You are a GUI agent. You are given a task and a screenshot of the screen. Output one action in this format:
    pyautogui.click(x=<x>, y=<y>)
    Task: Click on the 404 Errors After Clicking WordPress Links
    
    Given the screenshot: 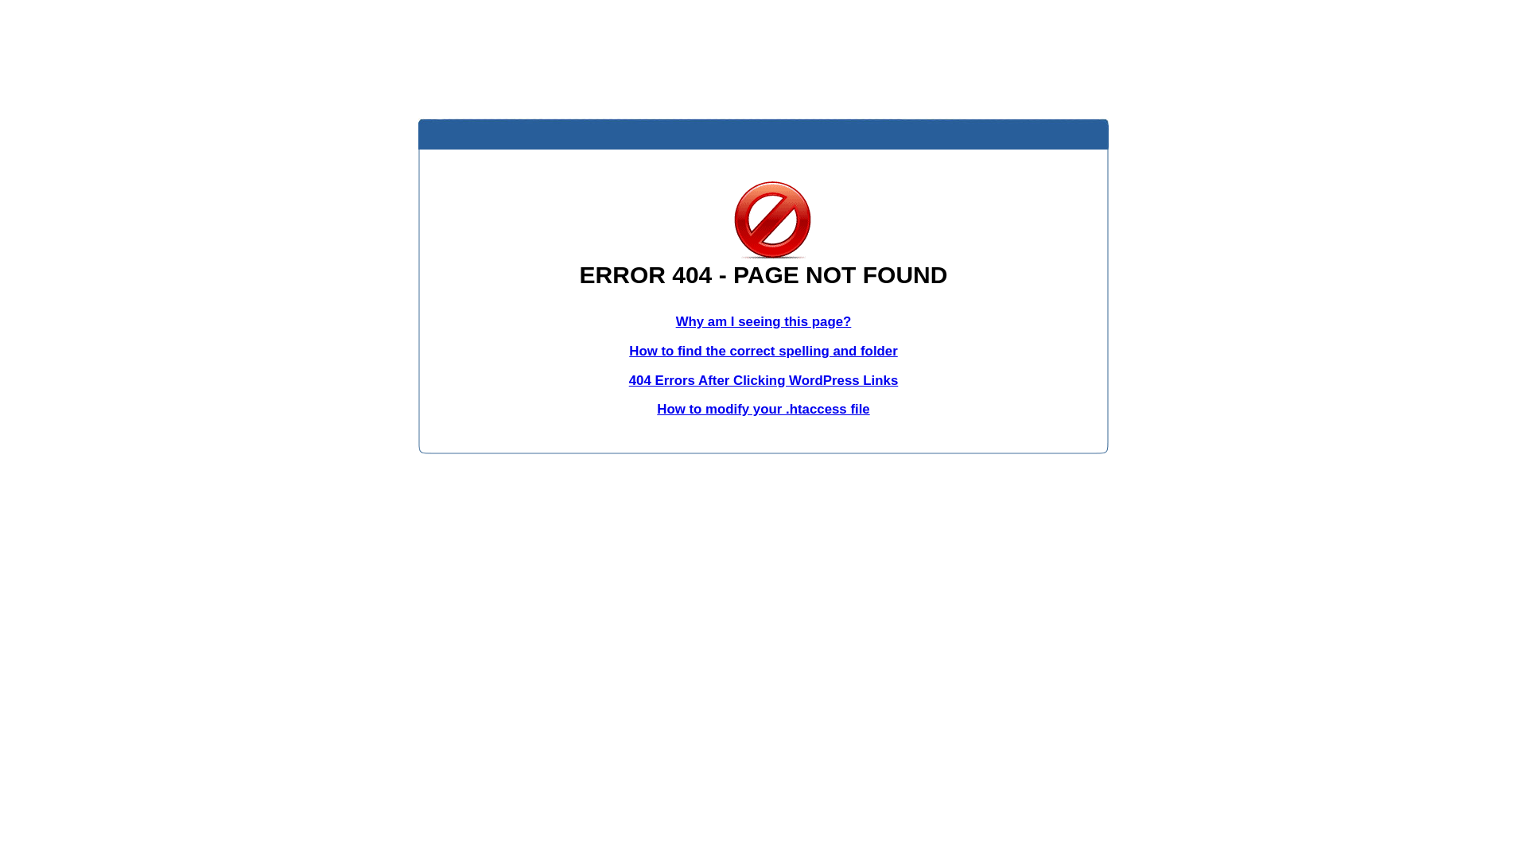 What is the action you would take?
    pyautogui.click(x=763, y=380)
    